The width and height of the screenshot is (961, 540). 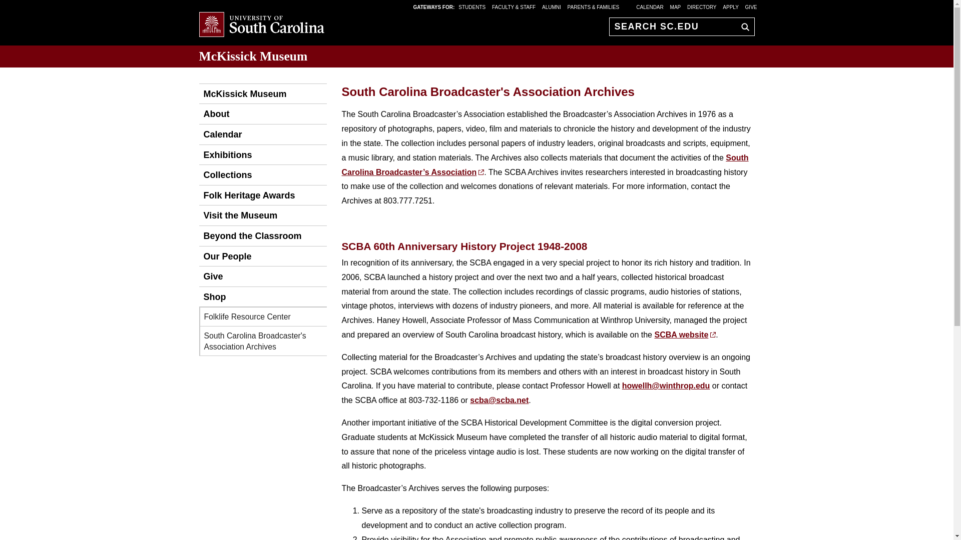 What do you see at coordinates (751, 6) in the screenshot?
I see `GIVE` at bounding box center [751, 6].